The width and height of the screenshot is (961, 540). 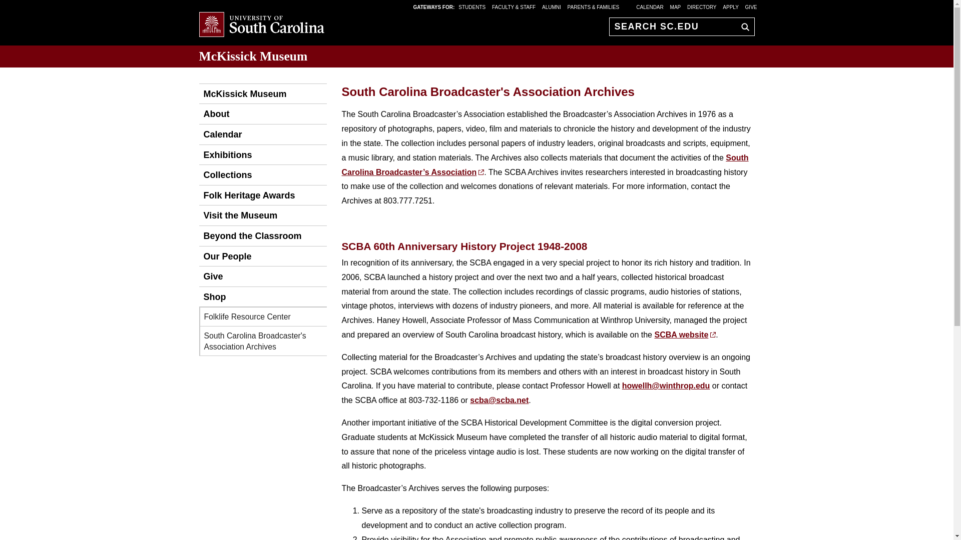 What do you see at coordinates (751, 6) in the screenshot?
I see `GIVE` at bounding box center [751, 6].